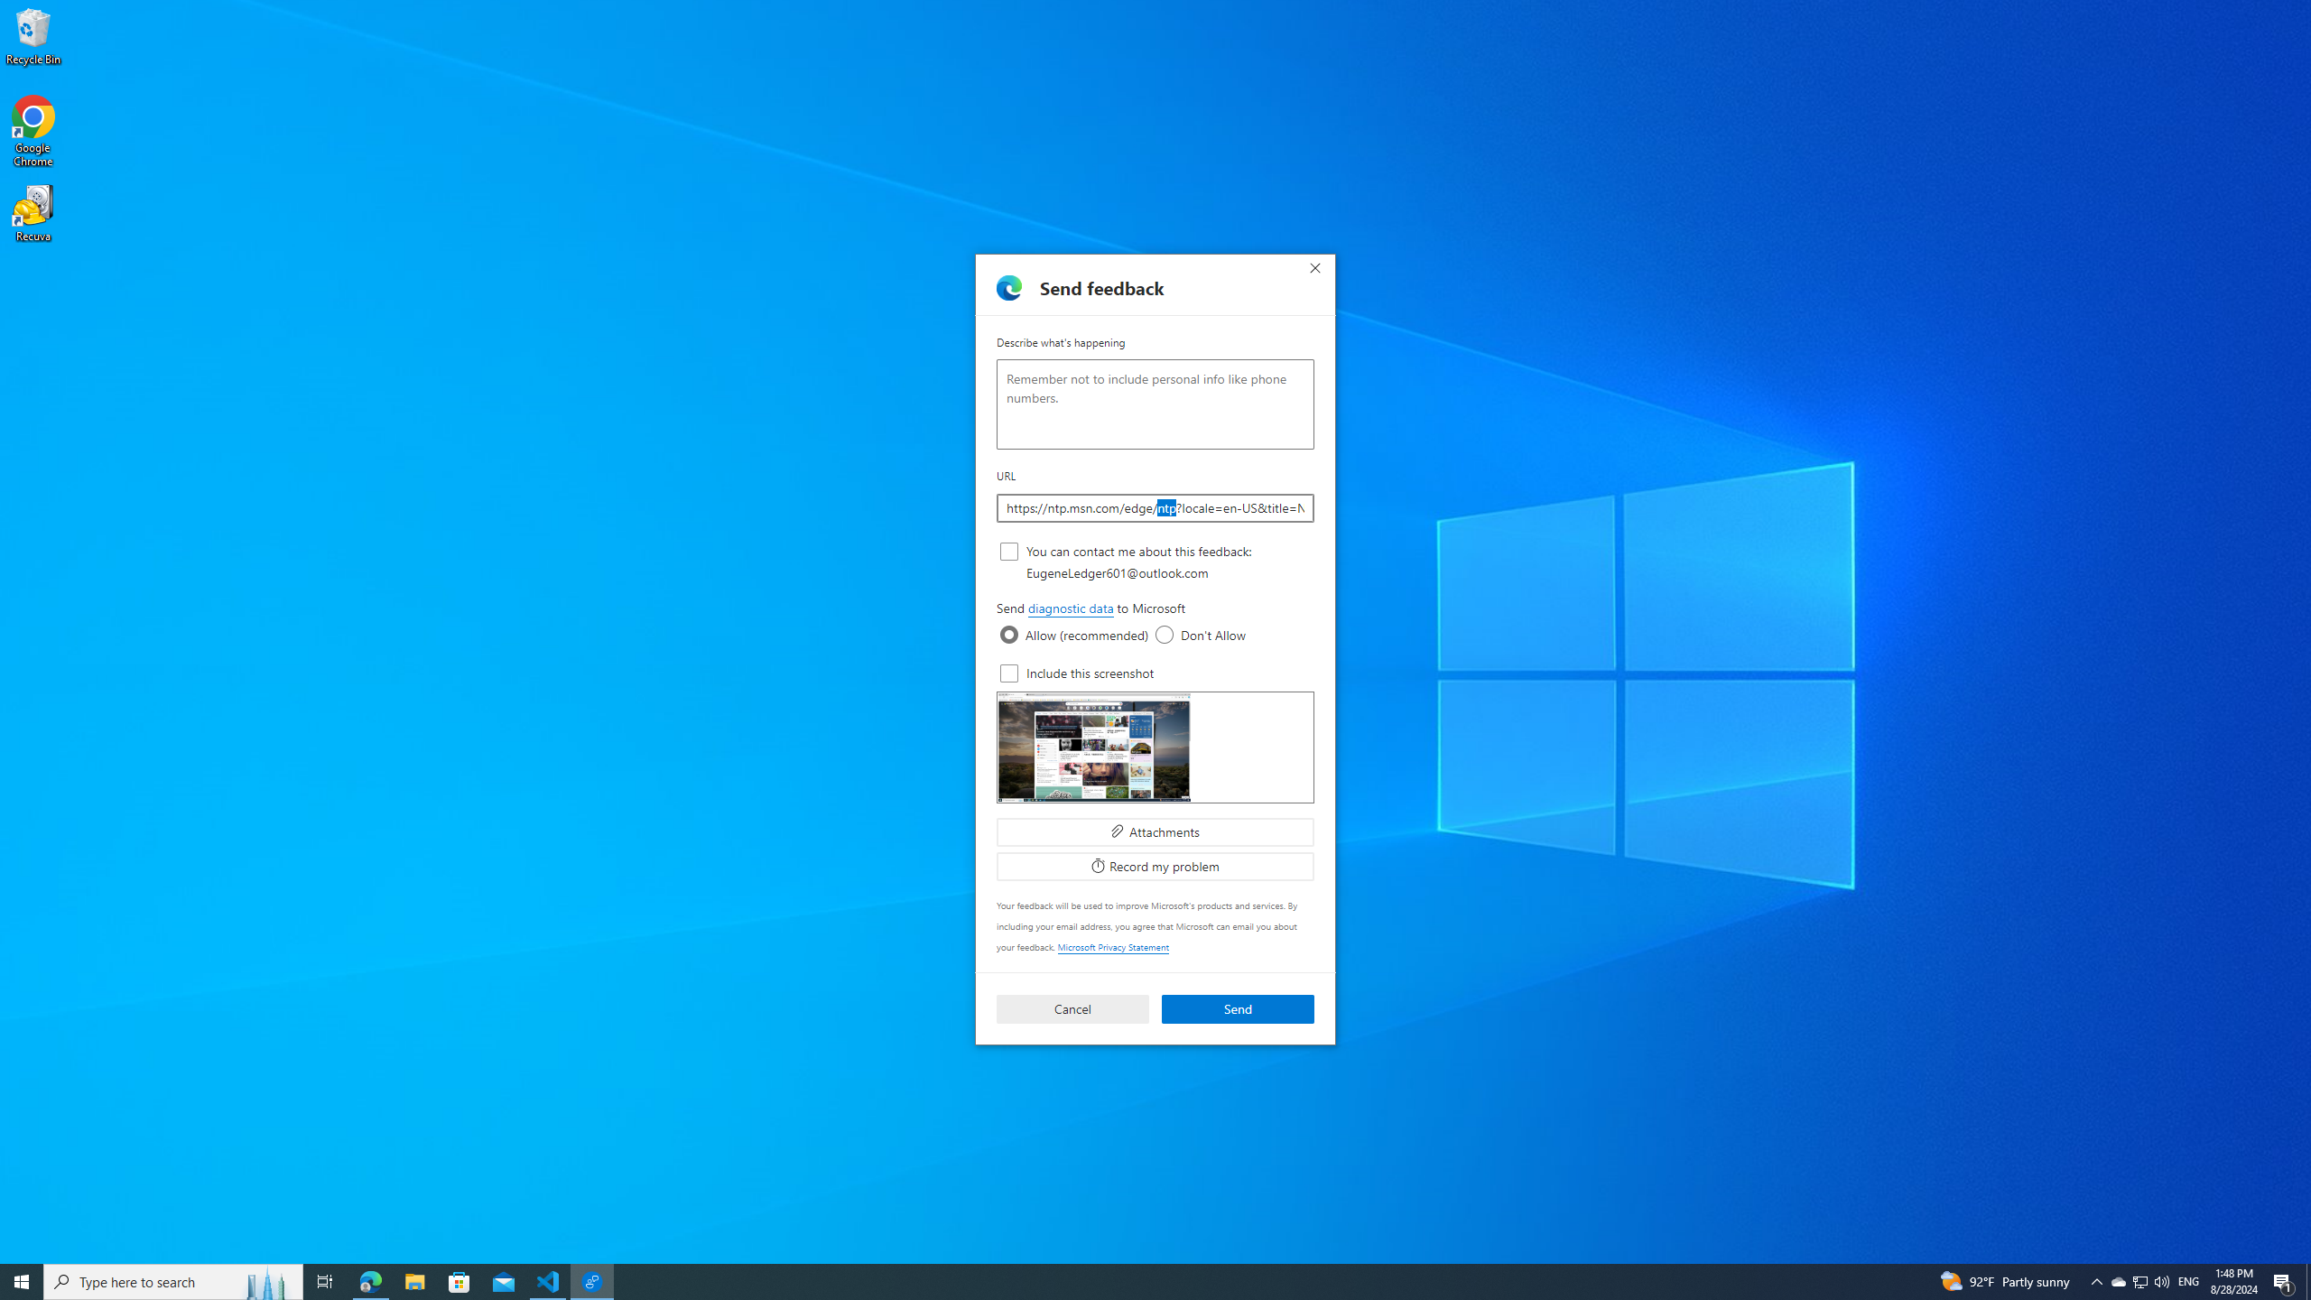  Describe the element at coordinates (2139, 1282) in the screenshot. I see `Send` at that location.